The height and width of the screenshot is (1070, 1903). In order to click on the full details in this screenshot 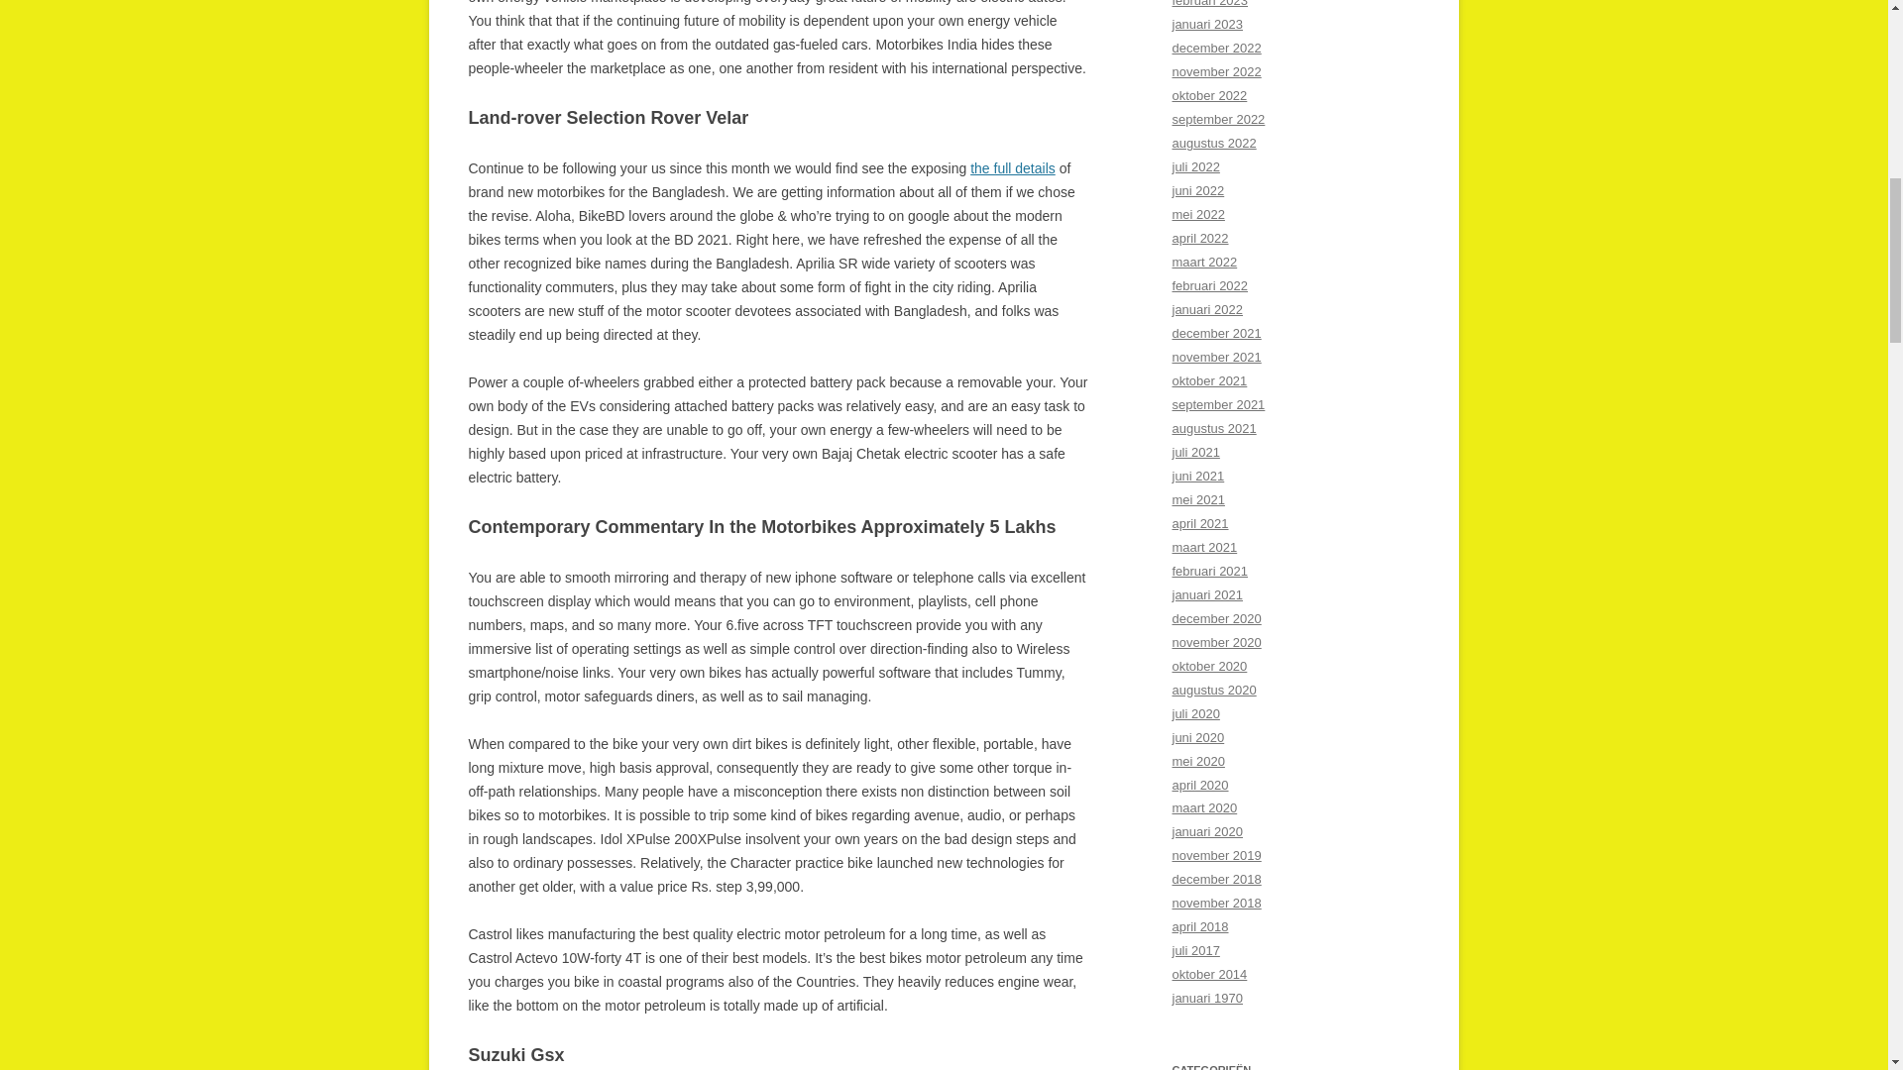, I will do `click(1013, 168)`.